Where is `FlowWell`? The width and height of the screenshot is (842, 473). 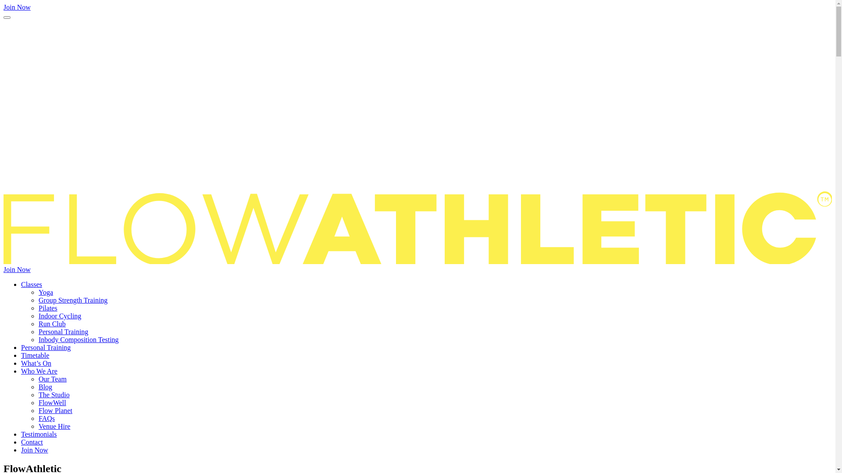 FlowWell is located at coordinates (53, 403).